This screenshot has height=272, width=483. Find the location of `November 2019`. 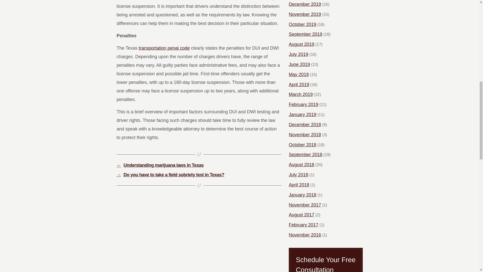

November 2019 is located at coordinates (305, 15).